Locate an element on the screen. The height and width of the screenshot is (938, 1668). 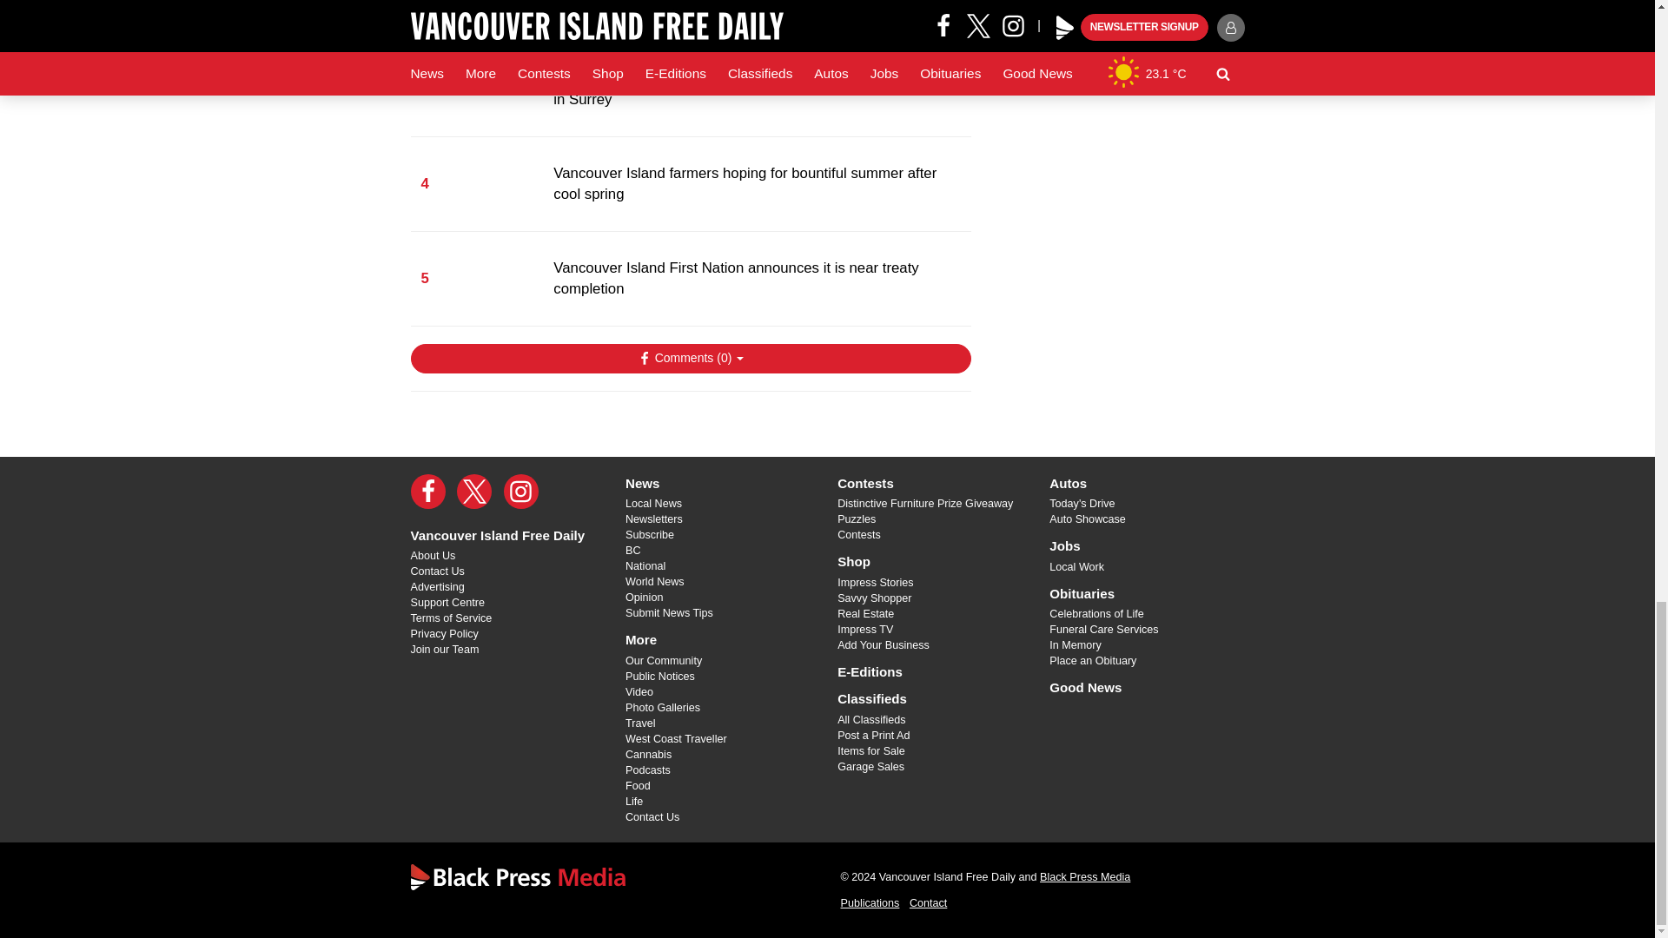
Facebook is located at coordinates (427, 492).